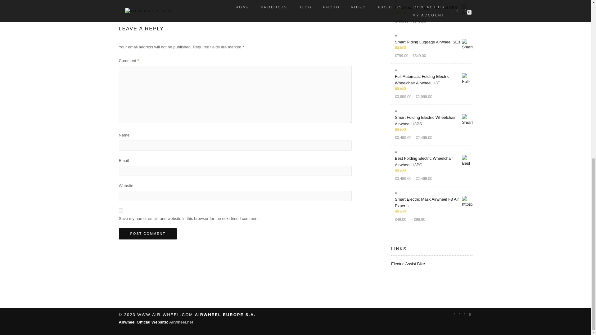  Describe the element at coordinates (433, 162) in the screenshot. I see `Best Folding Electric Wheelchair Airwheel H3PC` at that location.